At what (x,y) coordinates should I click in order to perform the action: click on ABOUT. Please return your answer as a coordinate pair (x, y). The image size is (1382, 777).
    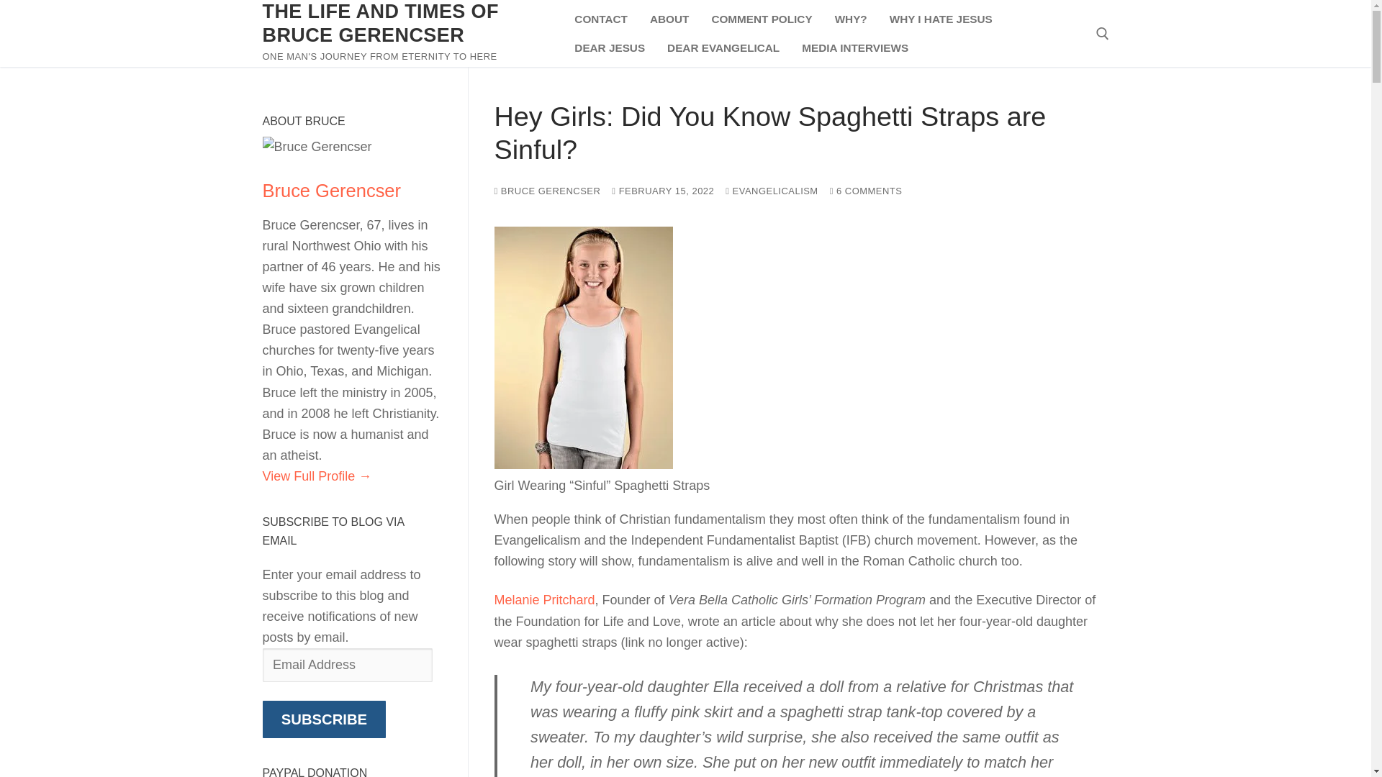
    Looking at the image, I should click on (669, 19).